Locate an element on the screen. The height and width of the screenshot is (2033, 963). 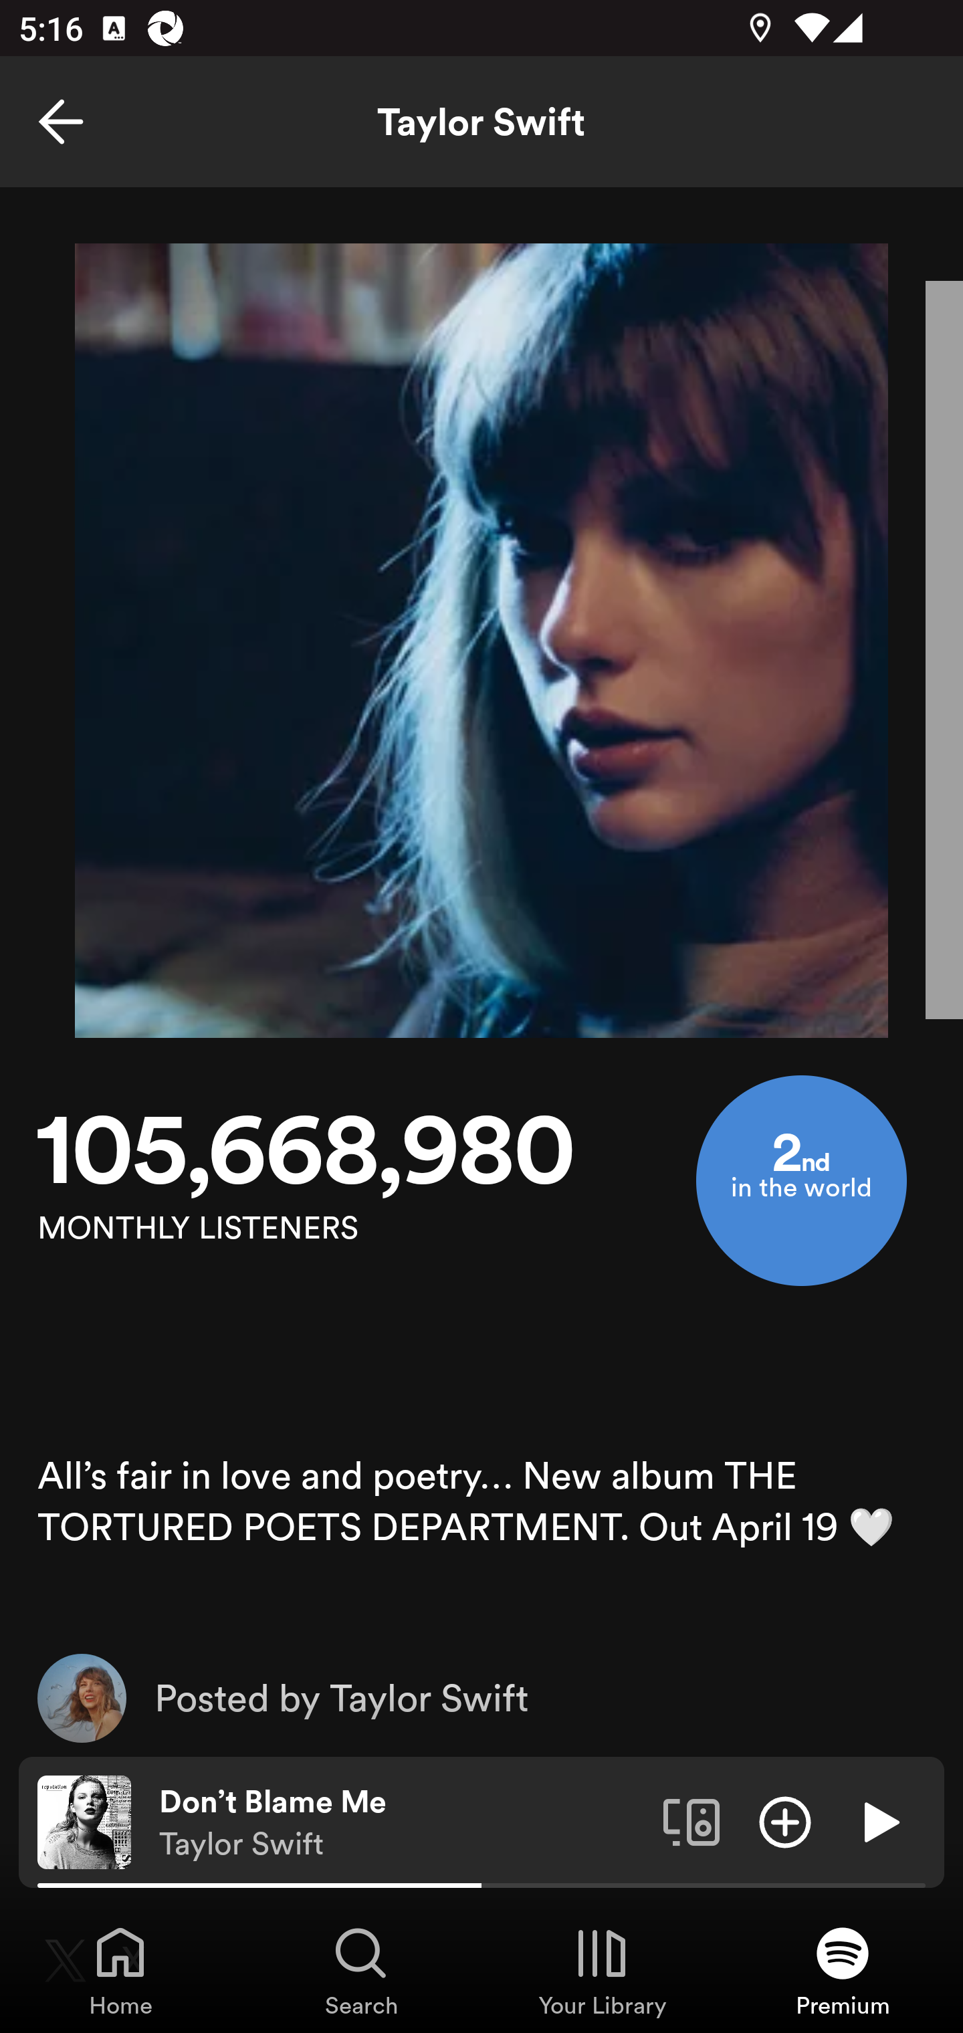
The cover art of the currently playing track is located at coordinates (84, 1821).